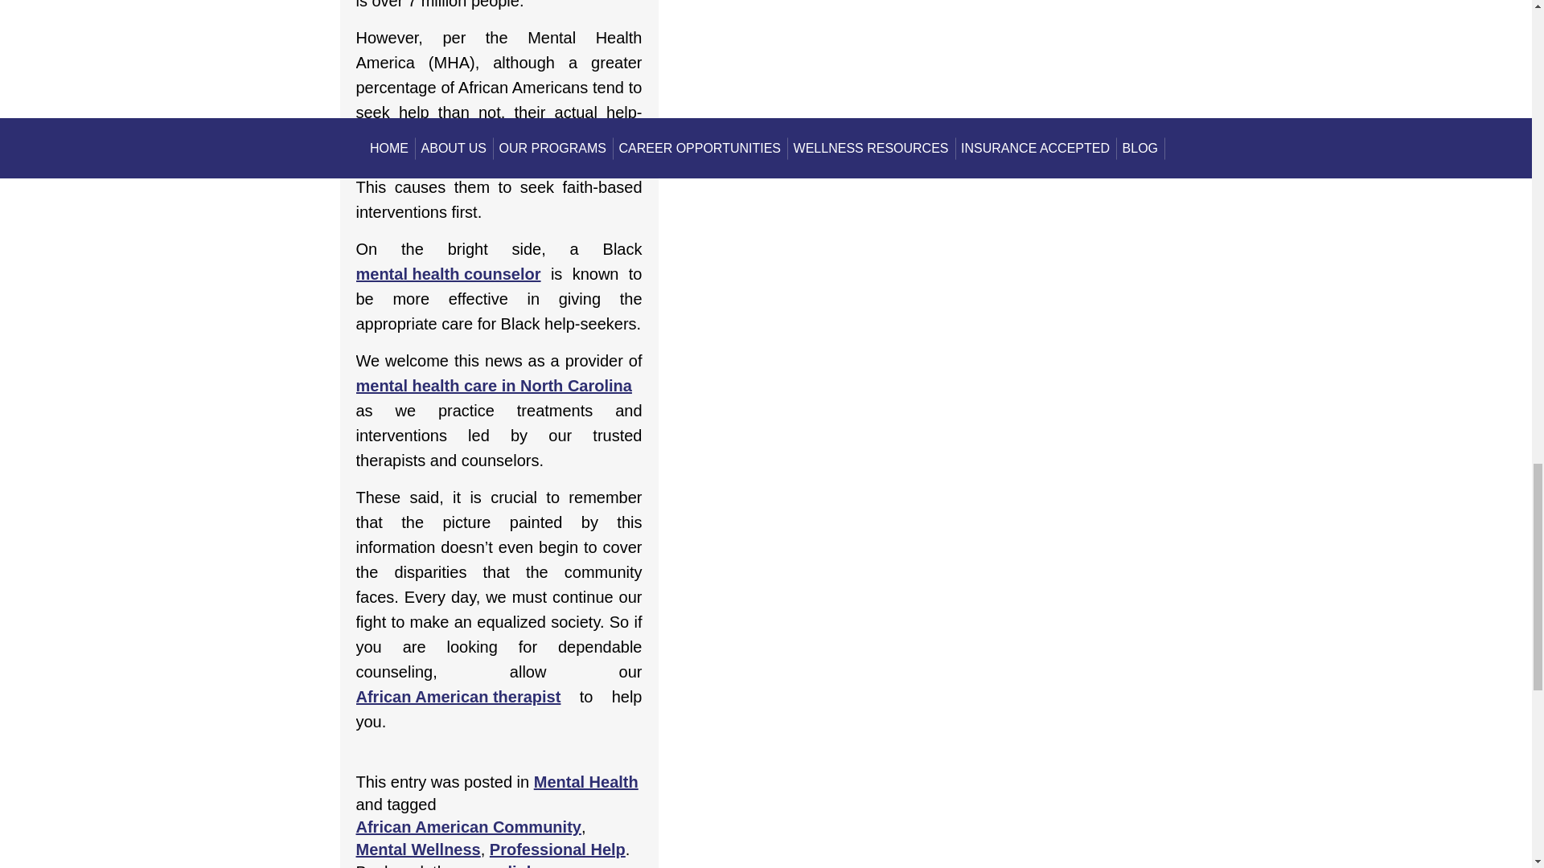 The width and height of the screenshot is (1544, 868). What do you see at coordinates (457, 698) in the screenshot?
I see `African American therapist` at bounding box center [457, 698].